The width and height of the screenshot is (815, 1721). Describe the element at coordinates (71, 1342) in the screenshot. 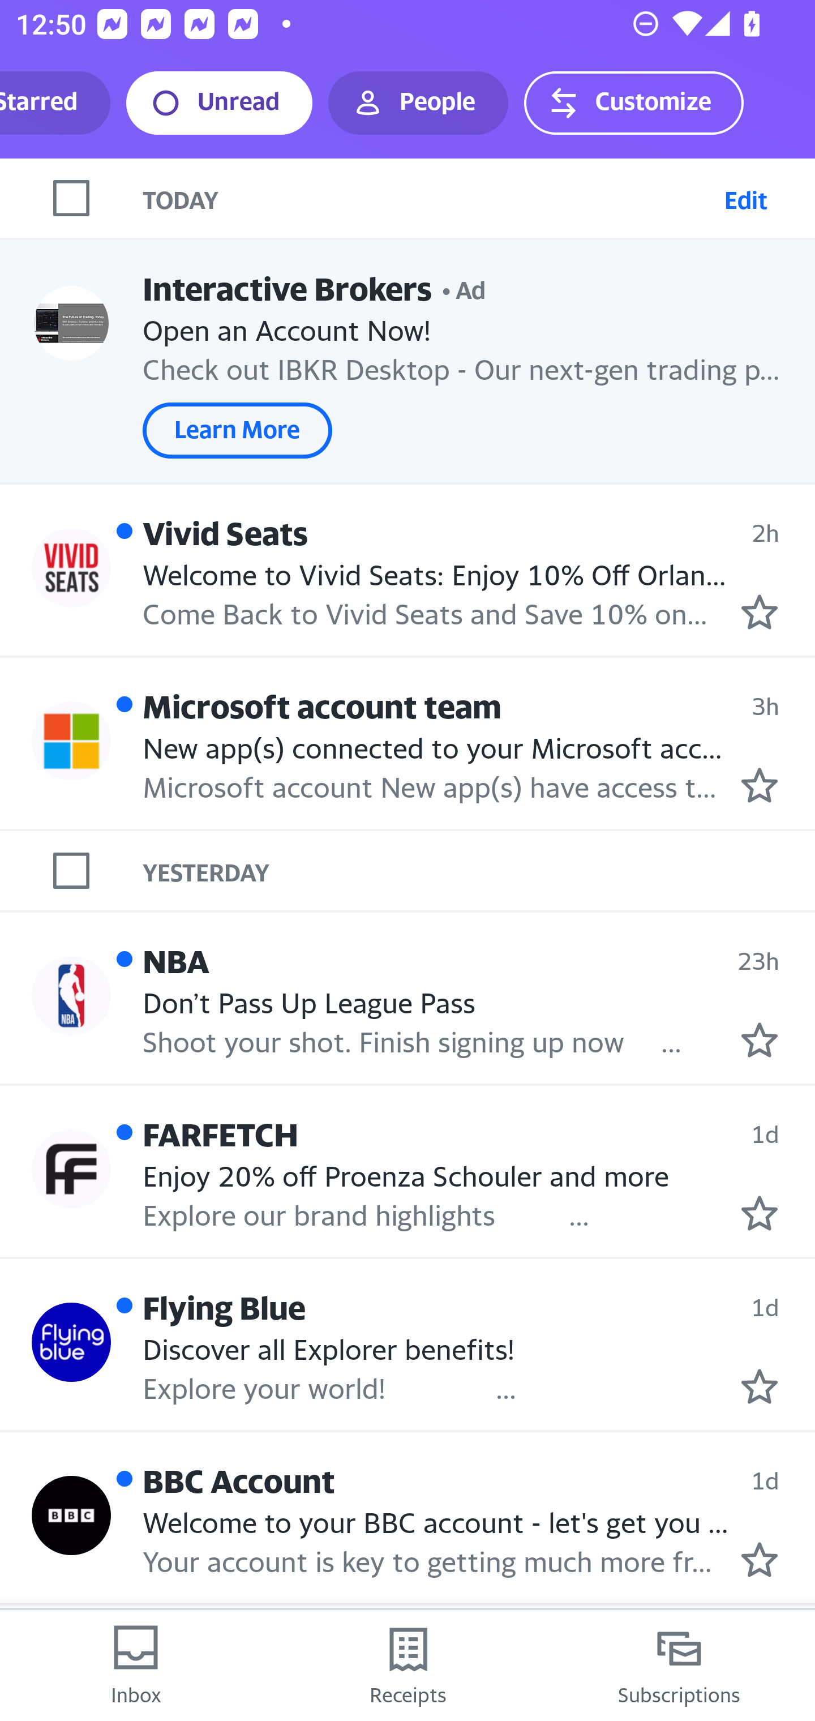

I see `Profile
Flying Blue` at that location.